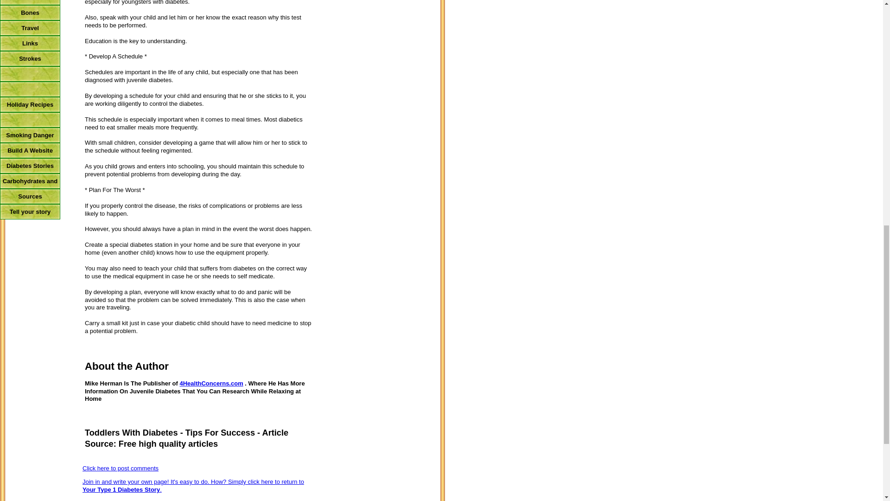 The height and width of the screenshot is (501, 890). I want to click on Bones, so click(30, 13).